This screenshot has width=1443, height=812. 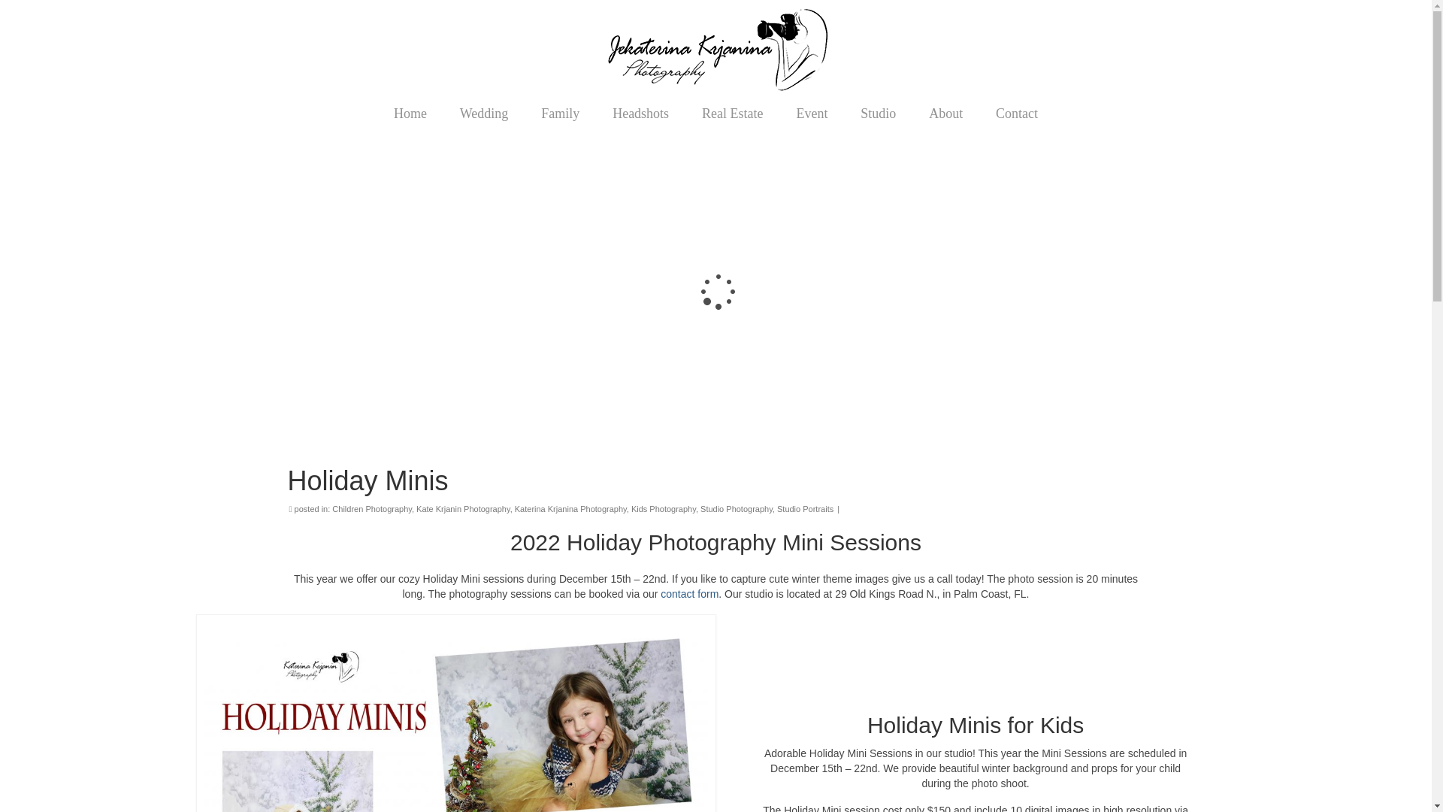 I want to click on Wedding, so click(x=484, y=113).